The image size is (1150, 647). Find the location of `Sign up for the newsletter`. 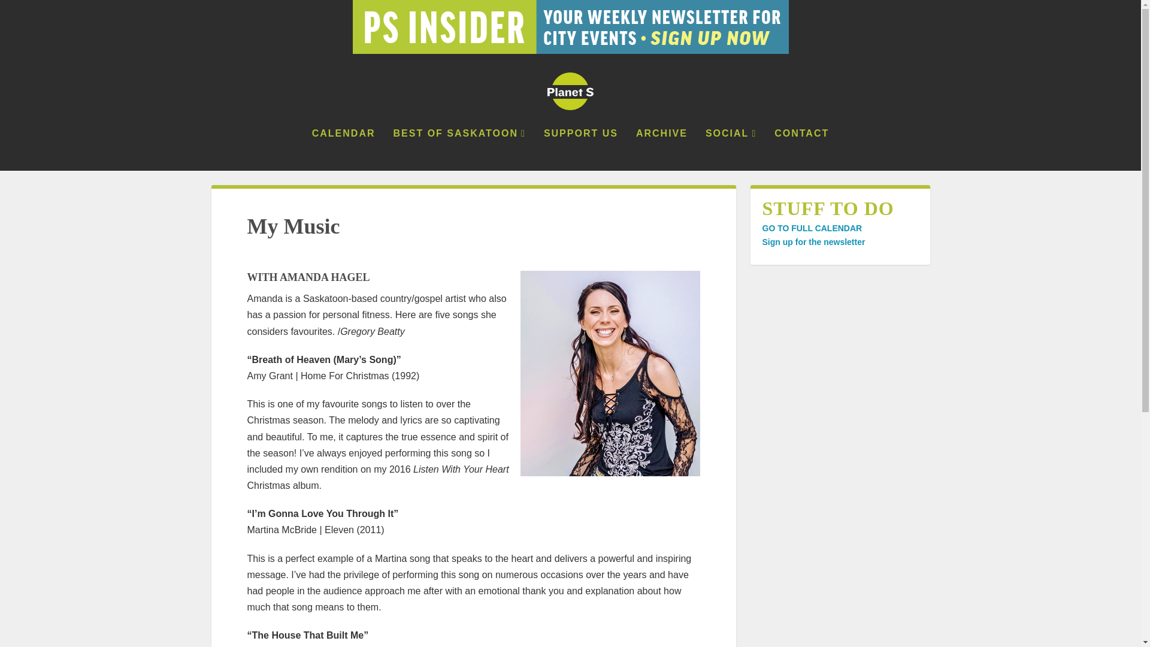

Sign up for the newsletter is located at coordinates (813, 242).